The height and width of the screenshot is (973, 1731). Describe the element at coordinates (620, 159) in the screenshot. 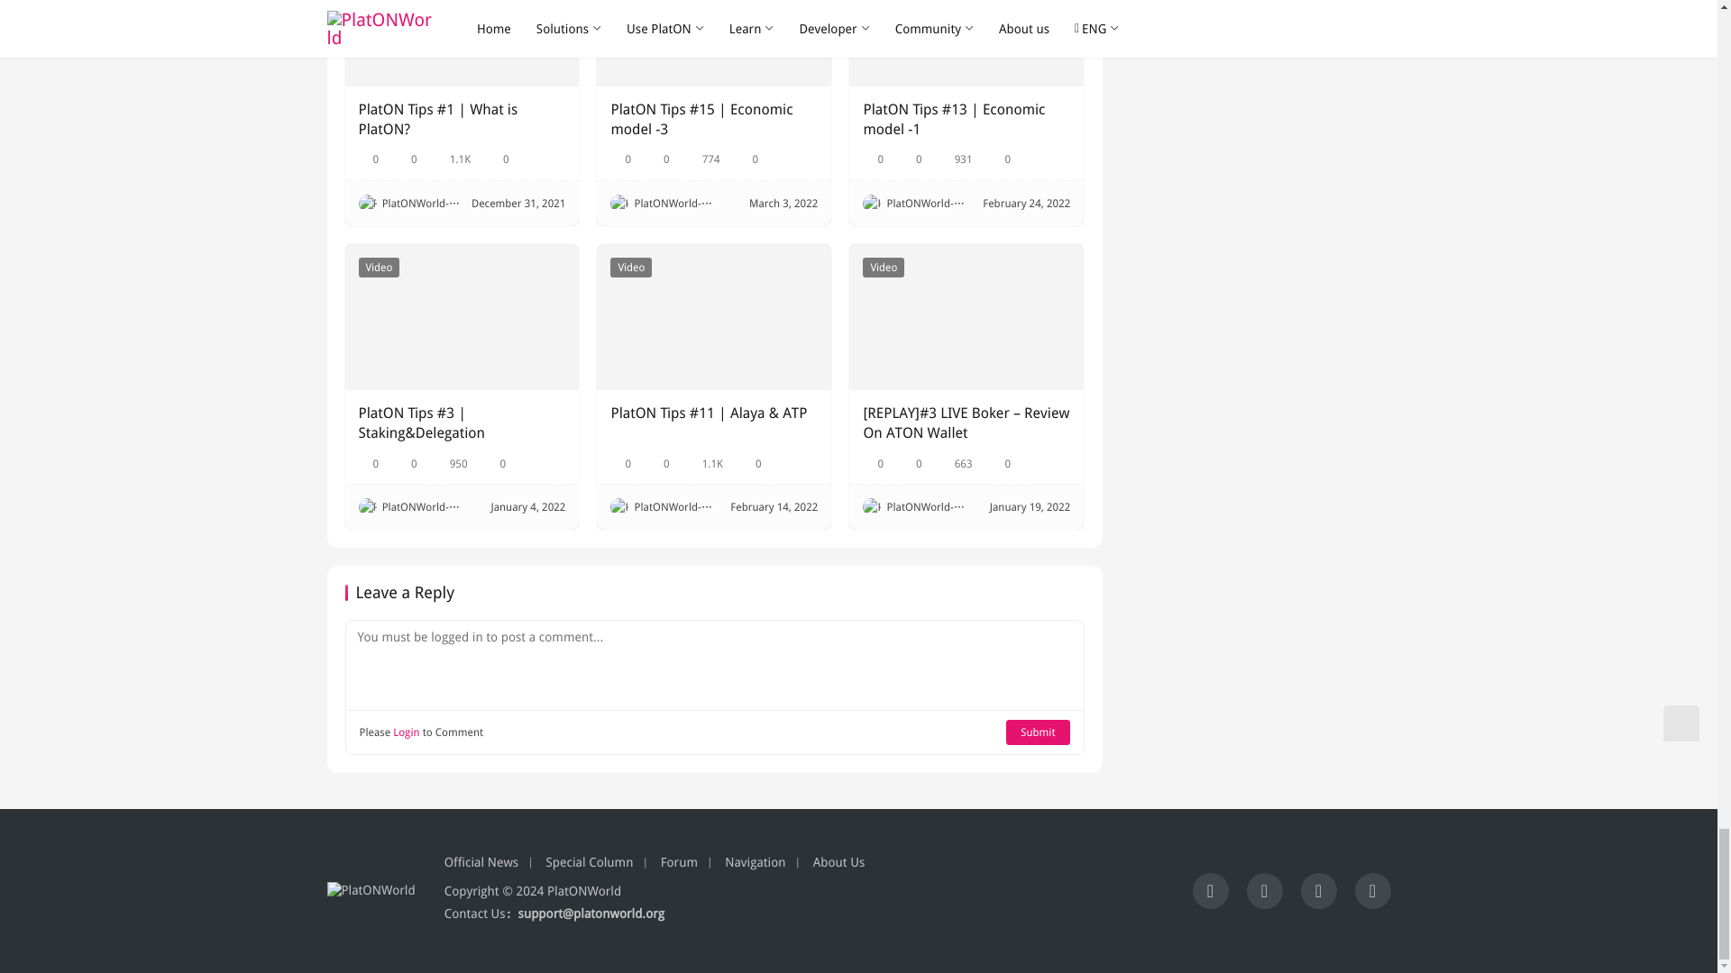

I see `Favorites` at that location.